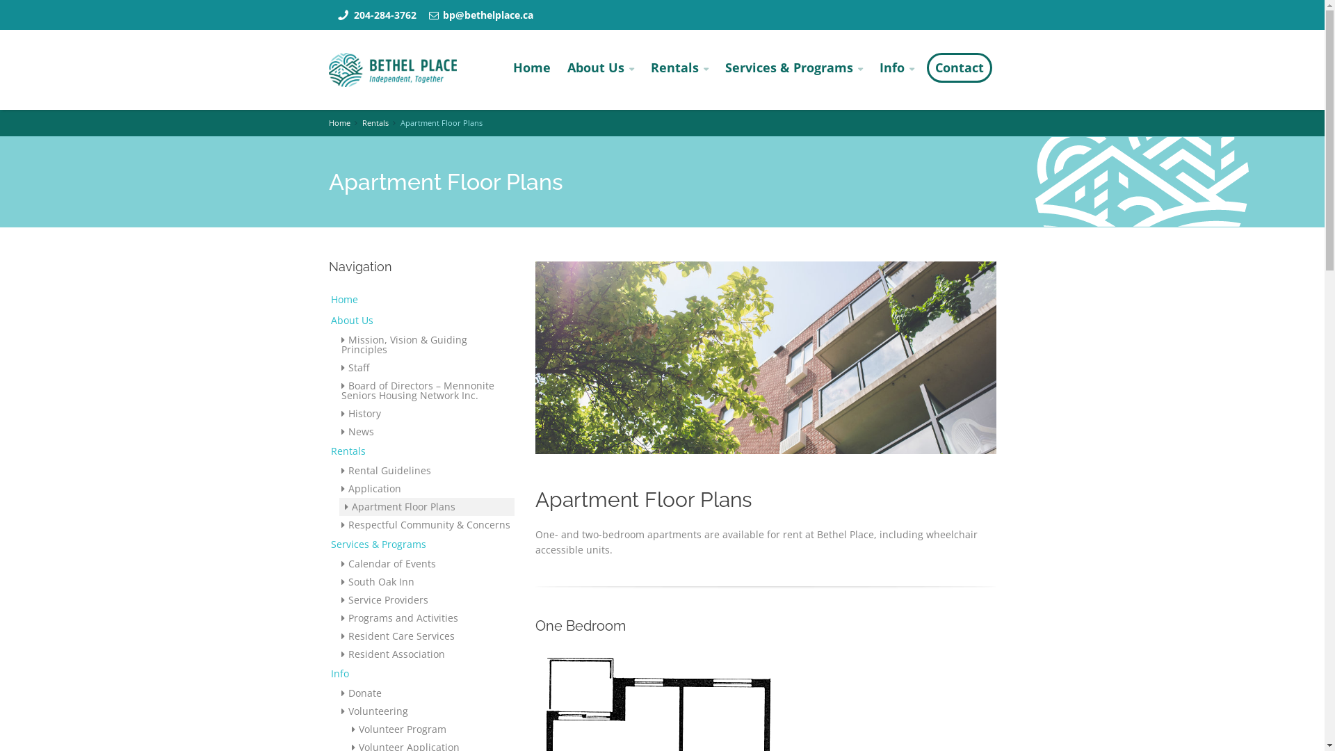 The image size is (1335, 751). I want to click on Rentals, so click(680, 67).